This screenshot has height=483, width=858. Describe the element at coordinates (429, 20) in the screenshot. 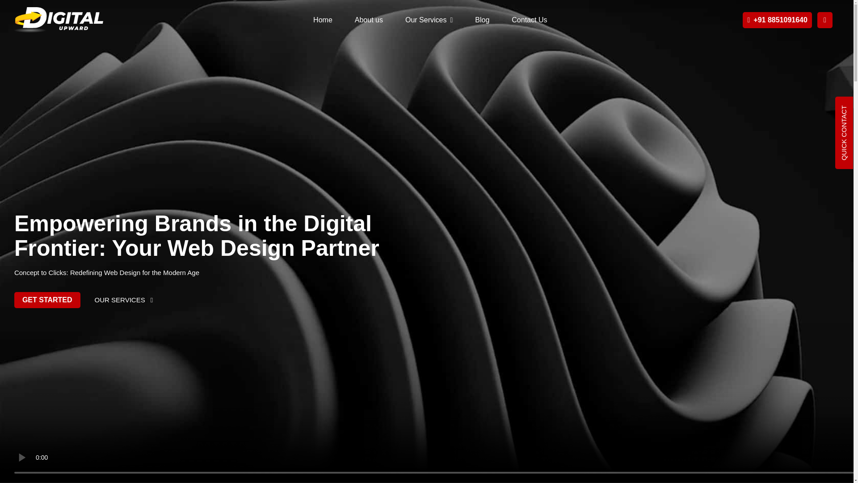

I see `Our Services` at that location.